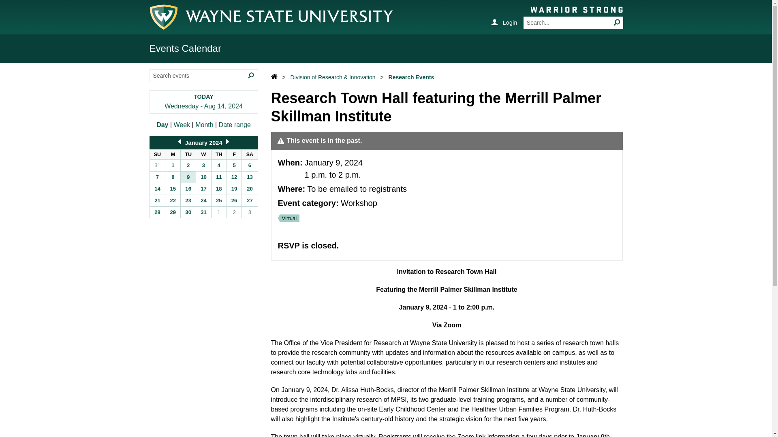 This screenshot has height=437, width=778. I want to click on View previous month, so click(180, 142).